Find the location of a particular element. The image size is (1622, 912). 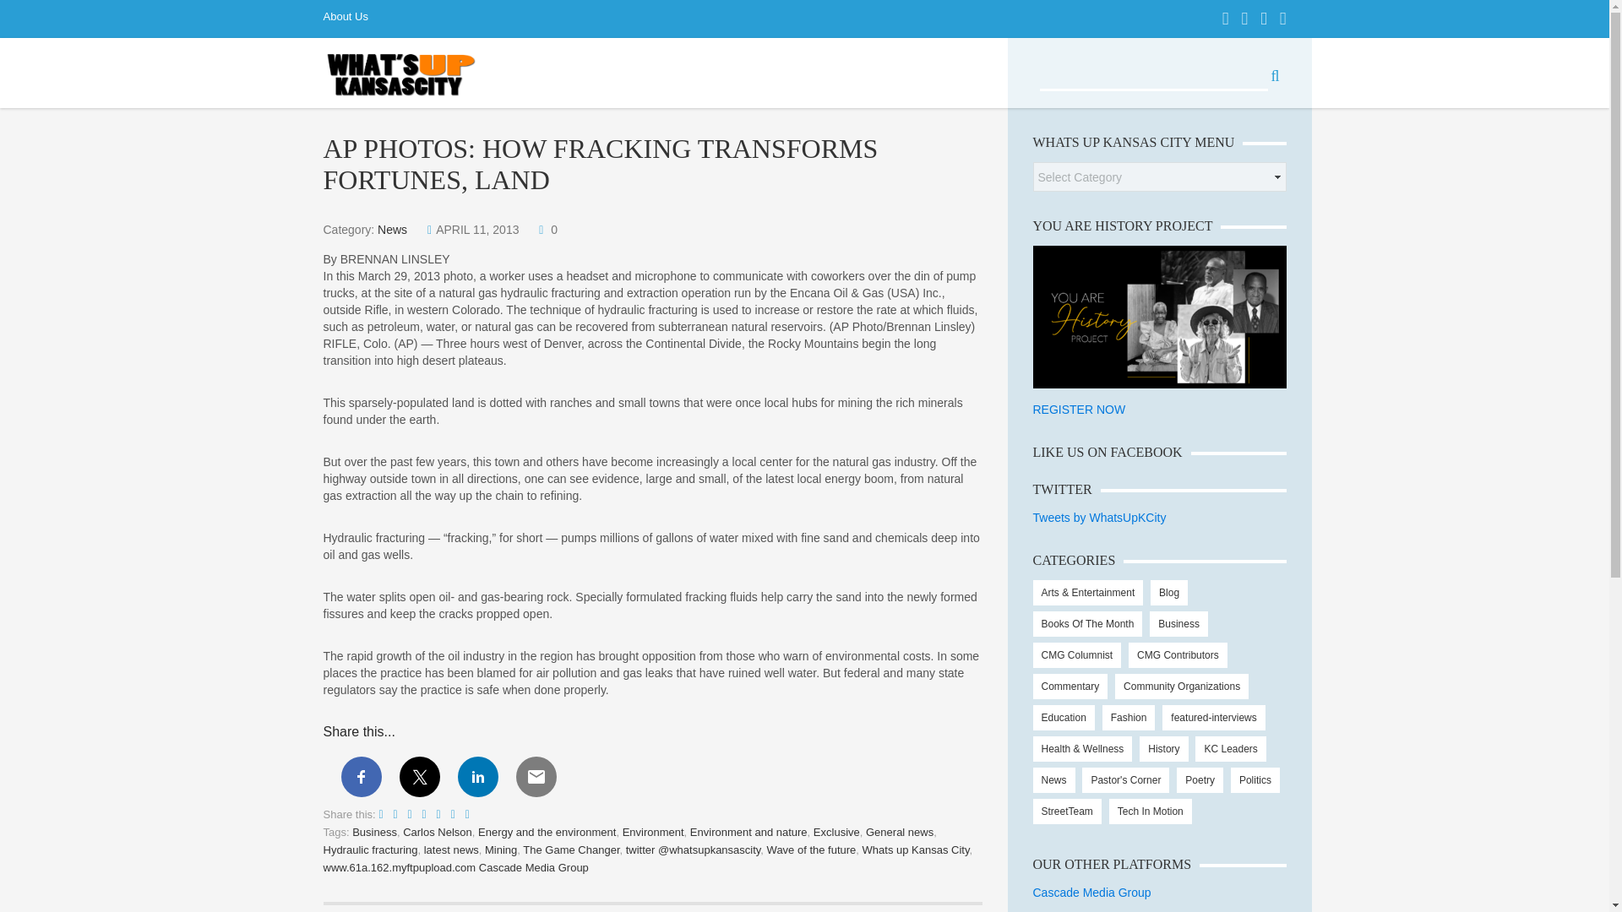

Mining is located at coordinates (501, 850).